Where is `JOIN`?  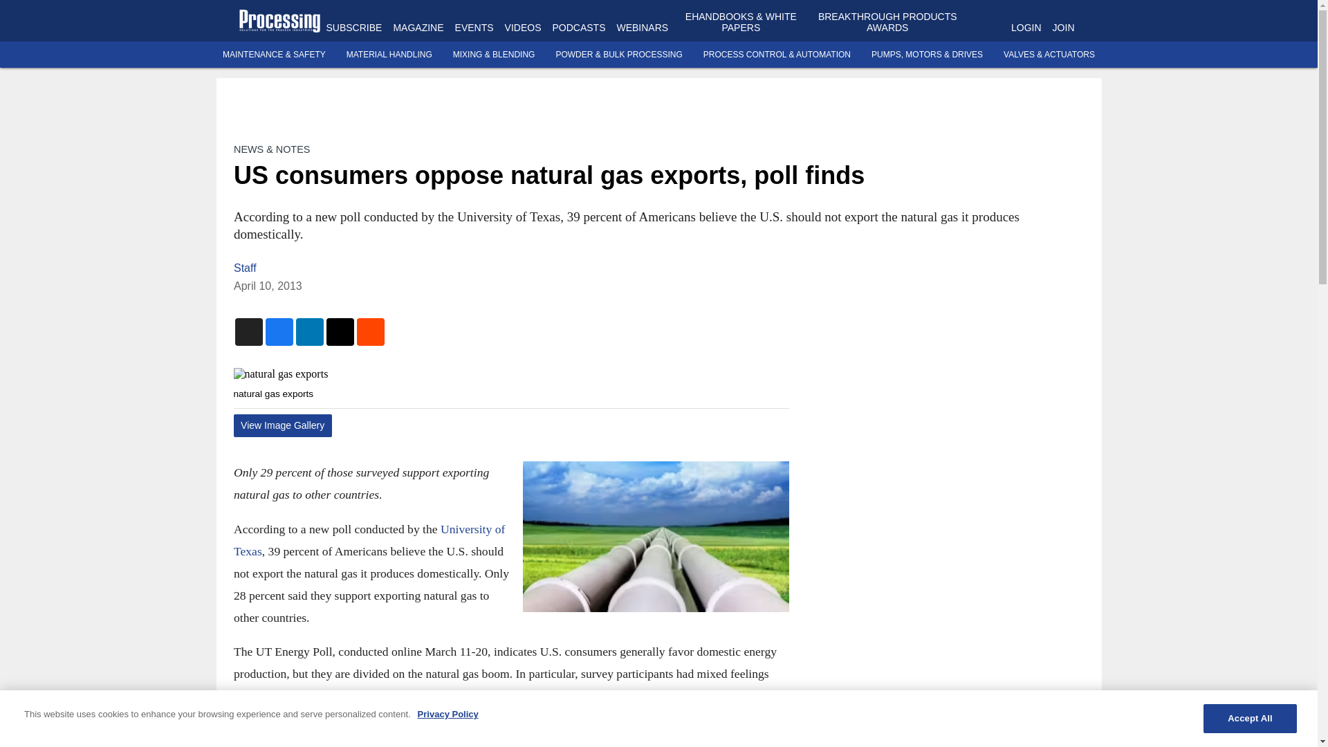
JOIN is located at coordinates (1064, 28).